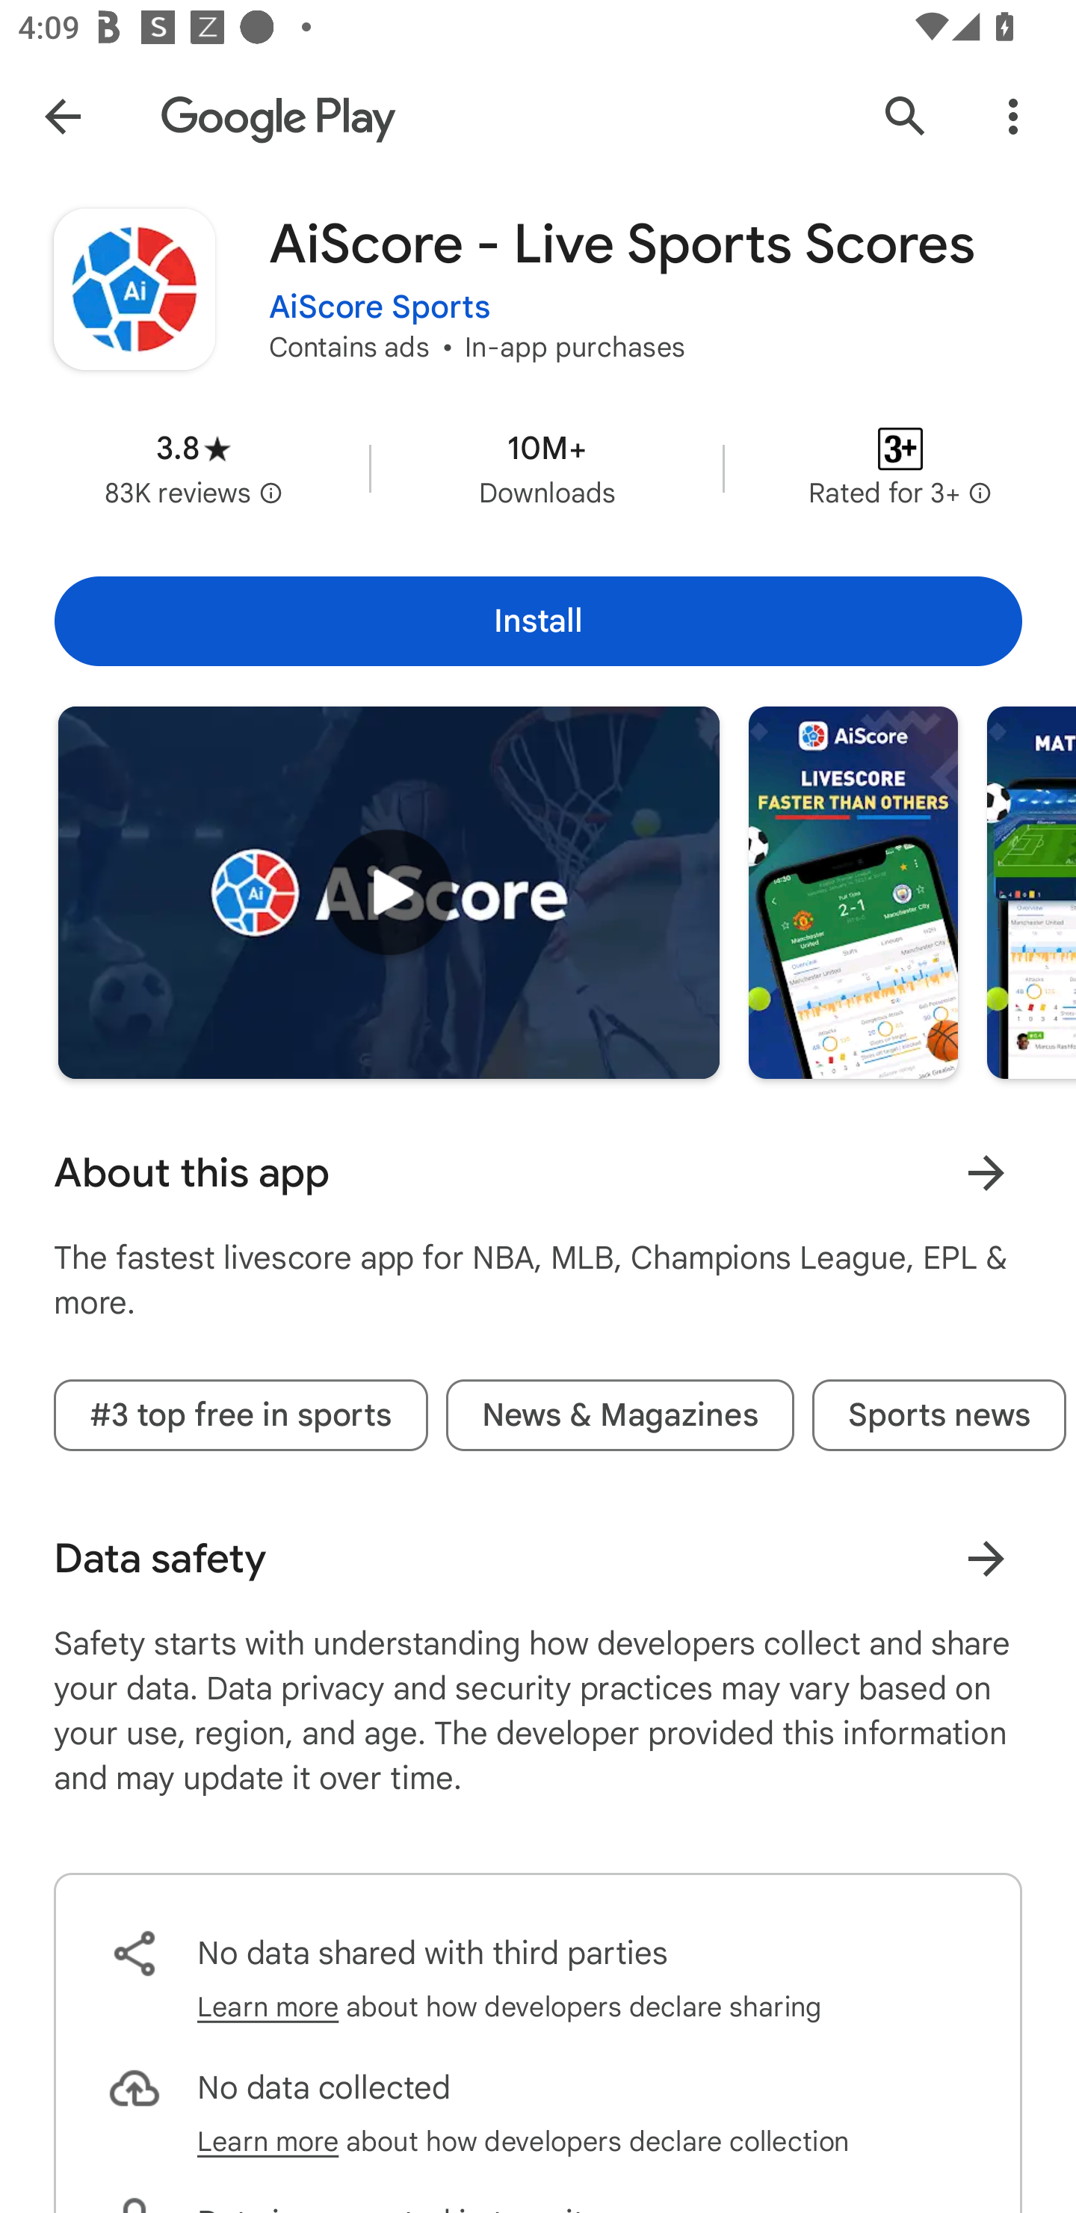 This screenshot has height=2213, width=1076. Describe the element at coordinates (1013, 115) in the screenshot. I see `More Options` at that location.